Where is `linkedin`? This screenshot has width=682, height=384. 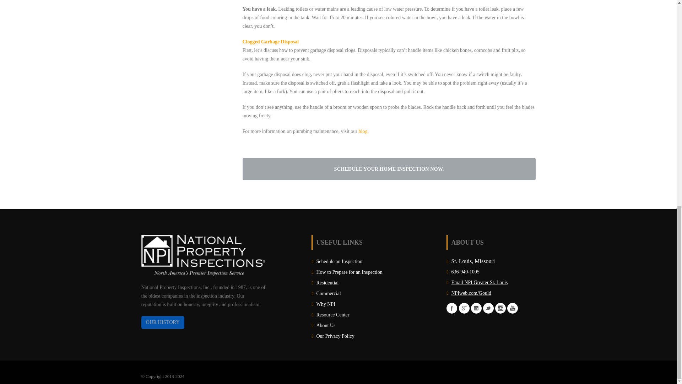
linkedin is located at coordinates (500, 308).